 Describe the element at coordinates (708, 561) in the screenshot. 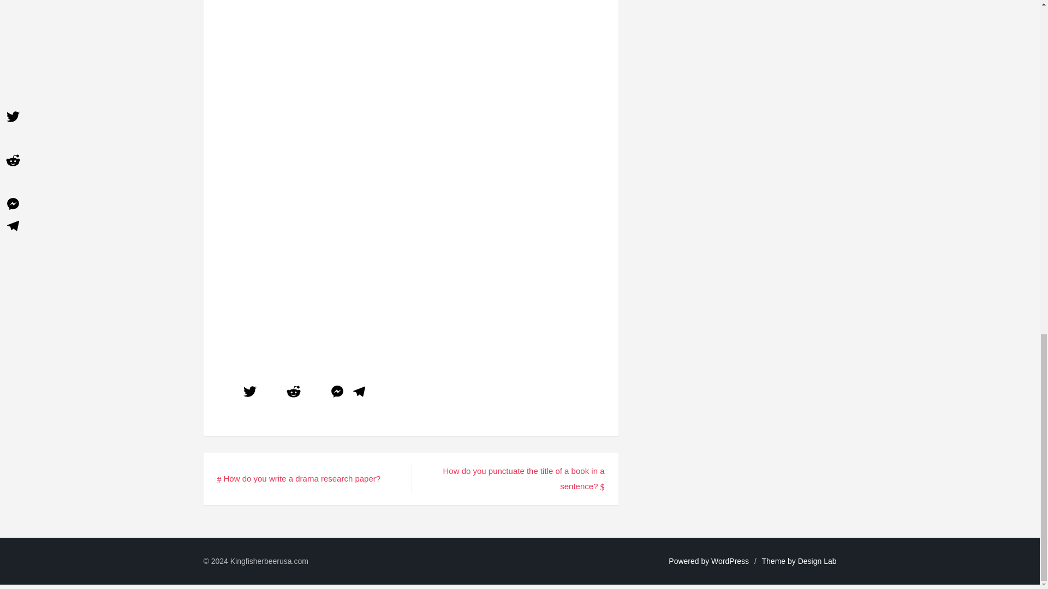

I see `Powered by WordPress` at that location.